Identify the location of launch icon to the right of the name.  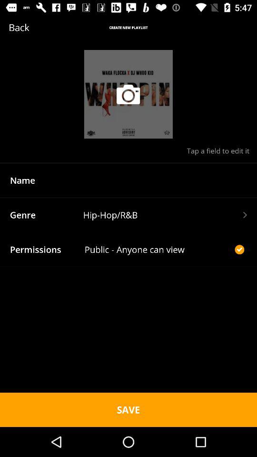
(165, 180).